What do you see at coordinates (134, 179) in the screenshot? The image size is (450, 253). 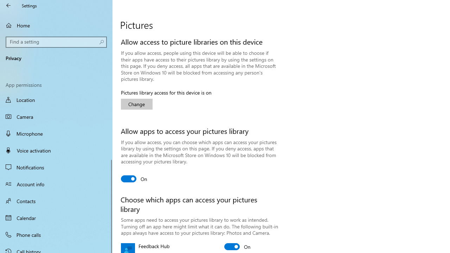 I see `Allow apps to access your pictures library` at bounding box center [134, 179].